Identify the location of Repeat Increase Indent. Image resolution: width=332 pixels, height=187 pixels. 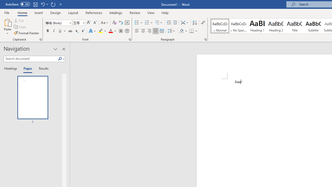
(53, 4).